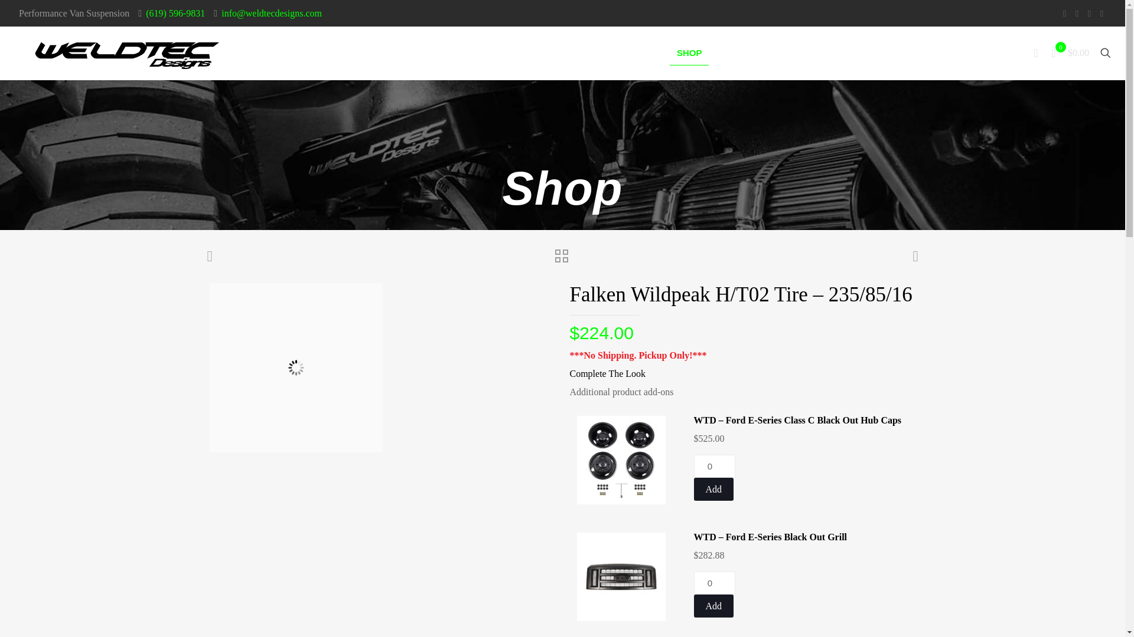  I want to click on Pinterest, so click(1089, 14).